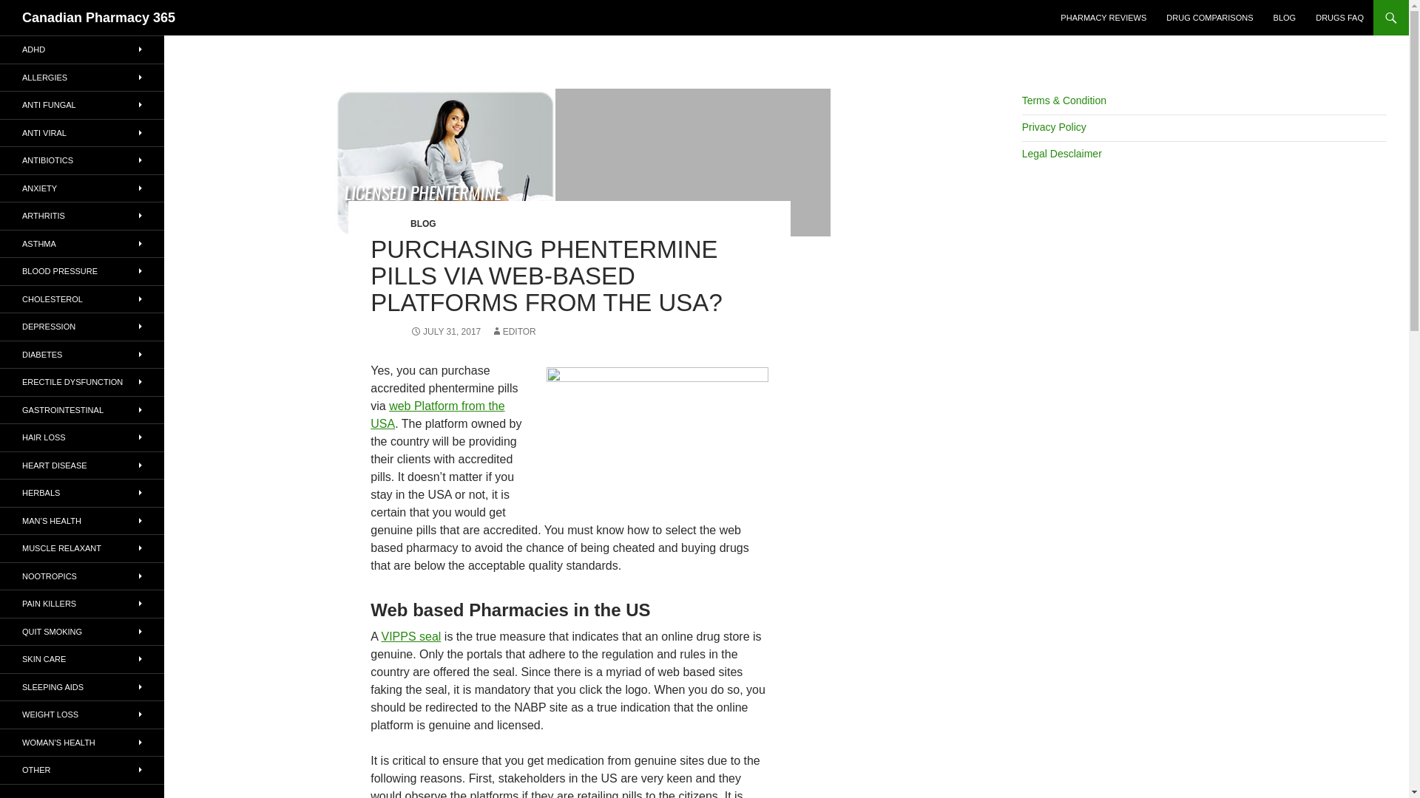 This screenshot has height=798, width=1420. Describe the element at coordinates (1209, 18) in the screenshot. I see `DRUG COMPARISONS` at that location.